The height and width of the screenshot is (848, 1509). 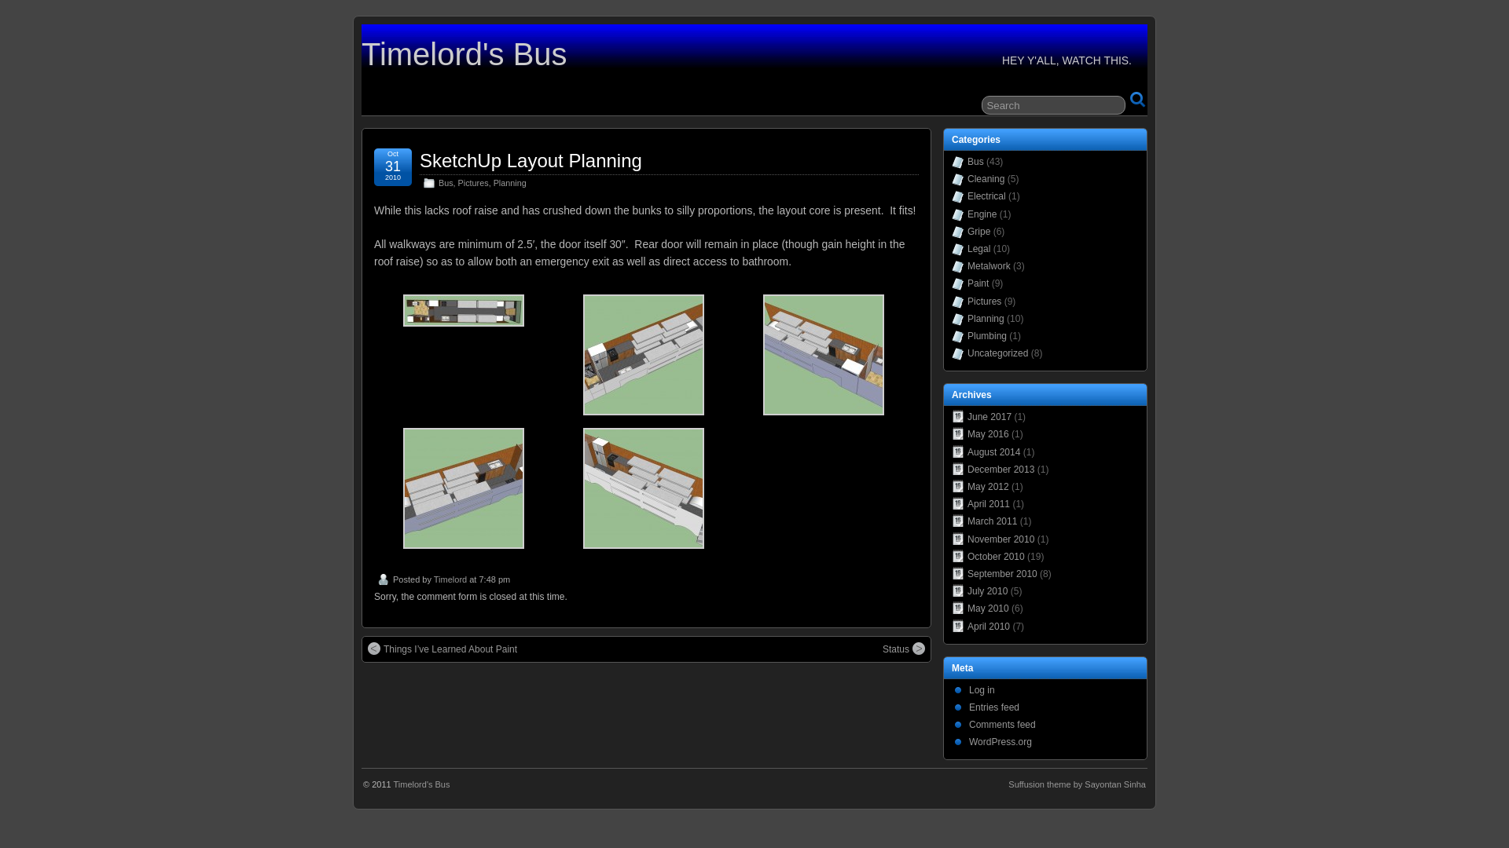 What do you see at coordinates (998, 353) in the screenshot?
I see `Uncategorized` at bounding box center [998, 353].